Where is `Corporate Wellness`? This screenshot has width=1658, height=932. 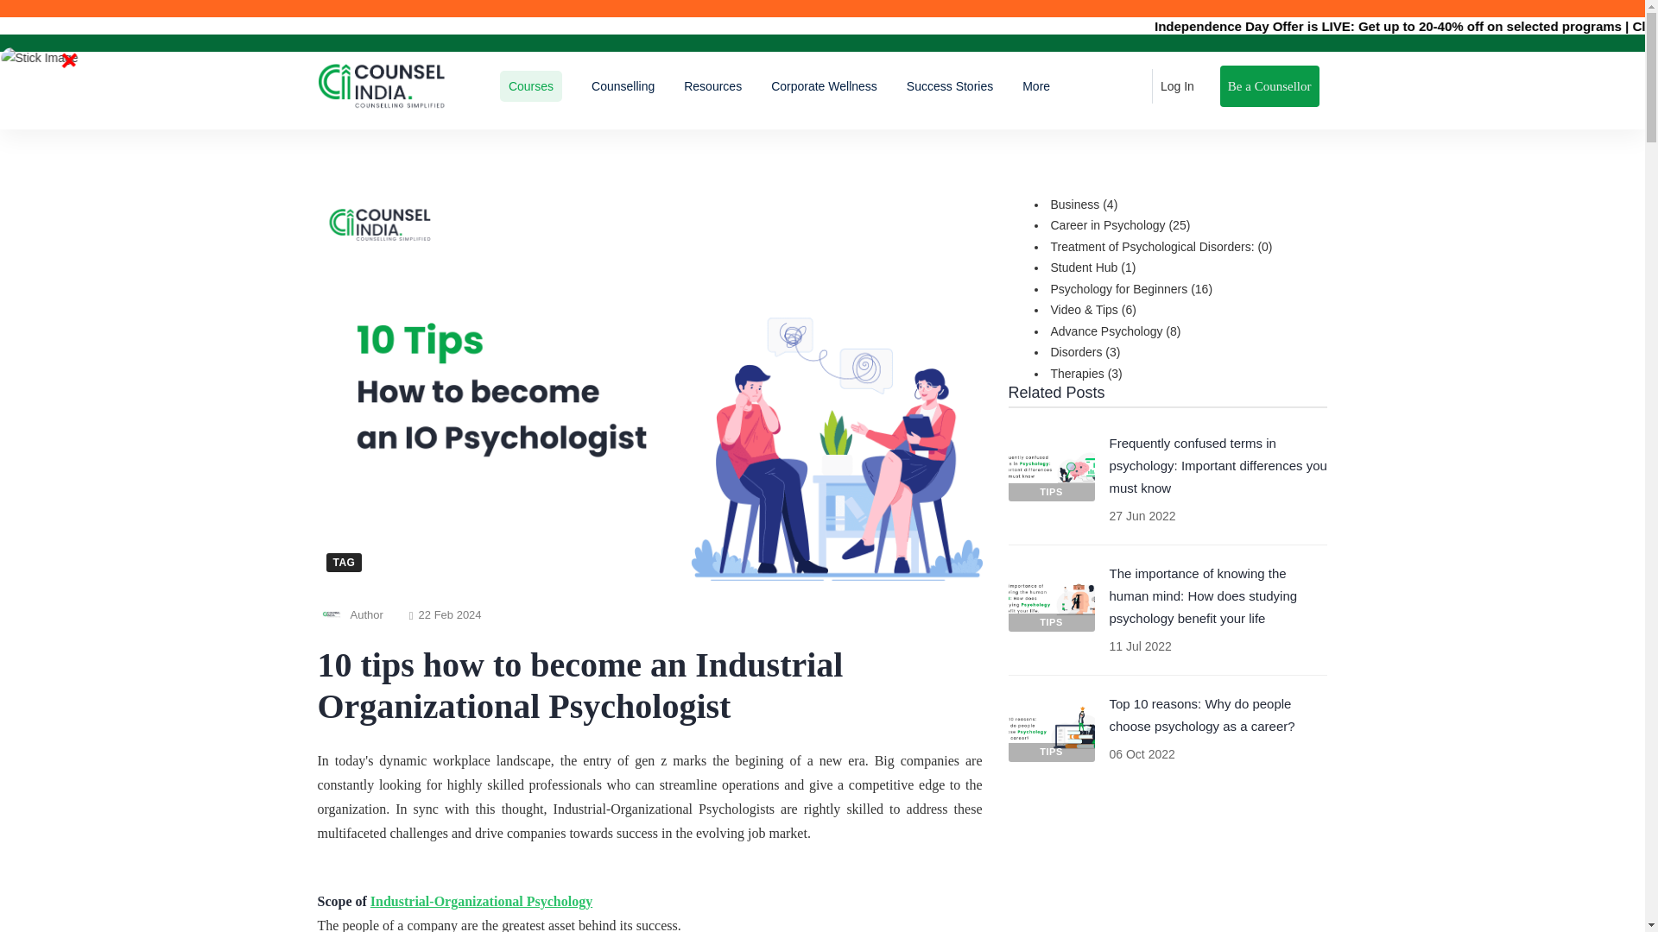
Corporate Wellness is located at coordinates (824, 86).